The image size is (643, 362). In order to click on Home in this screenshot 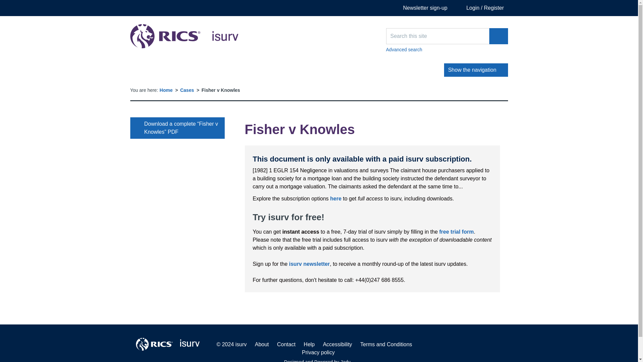, I will do `click(498, 36)`.